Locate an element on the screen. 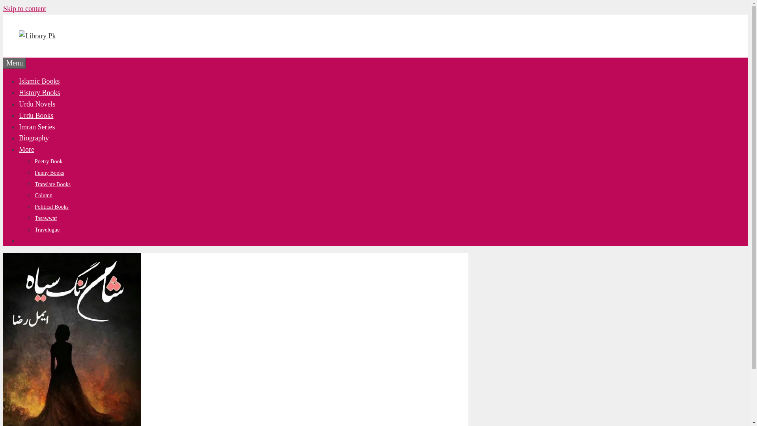 The width and height of the screenshot is (757, 426). Menu is located at coordinates (14, 63).